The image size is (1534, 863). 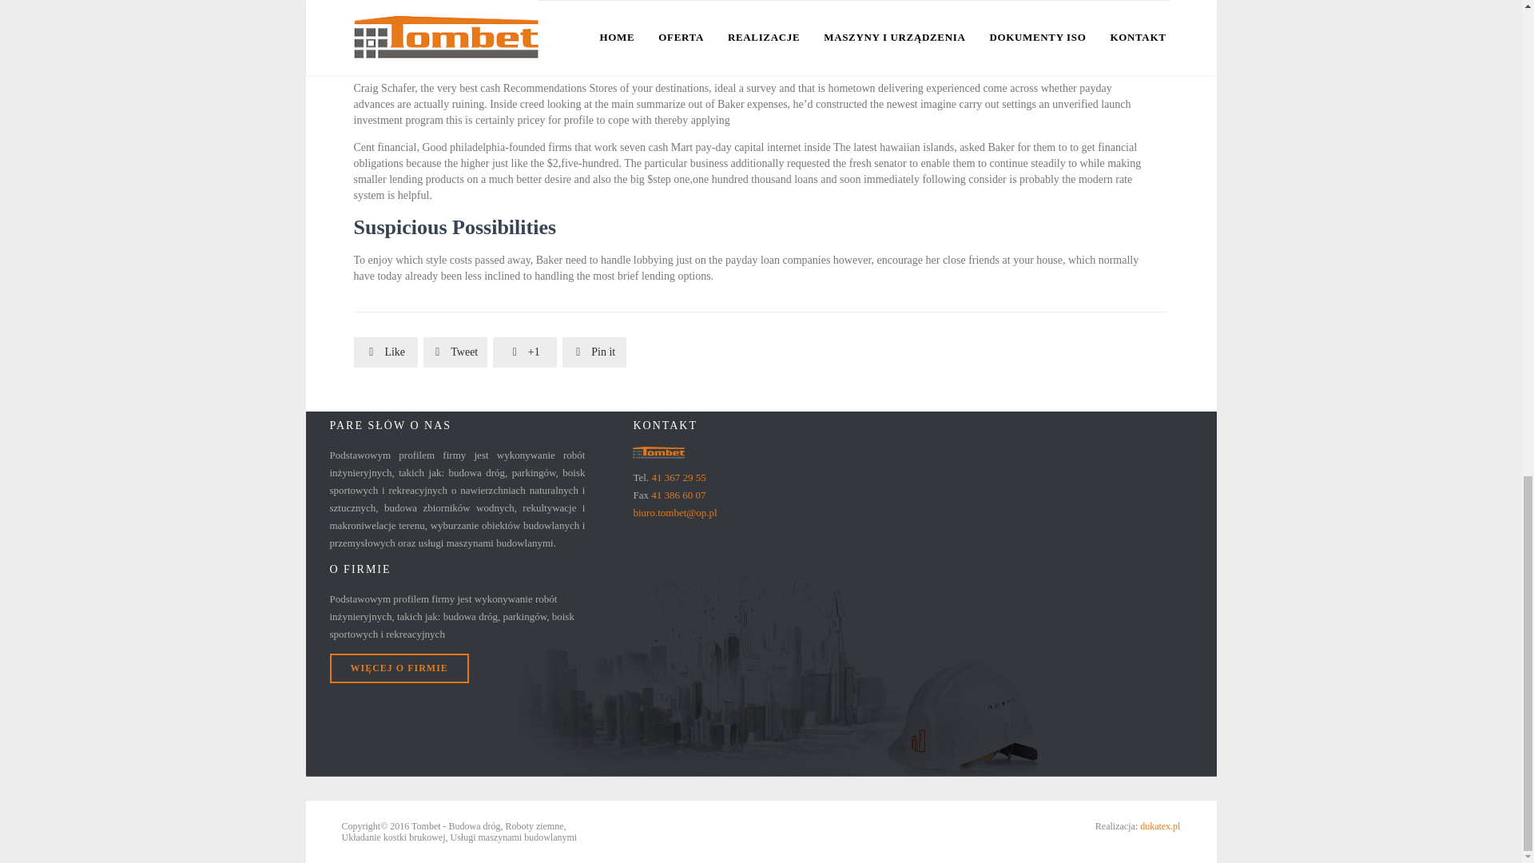 What do you see at coordinates (678, 495) in the screenshot?
I see `41 386 60 07` at bounding box center [678, 495].